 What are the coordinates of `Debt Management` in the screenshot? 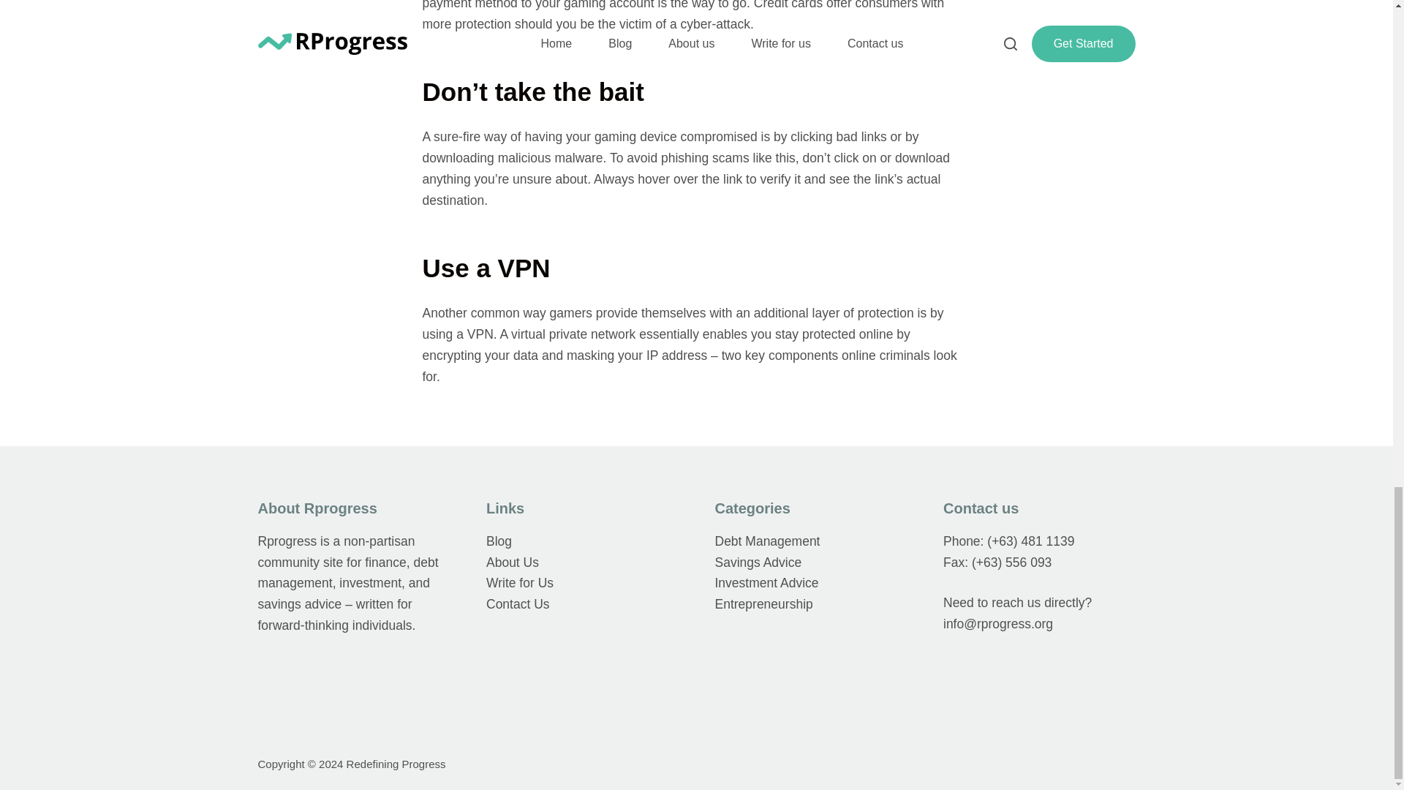 It's located at (767, 541).